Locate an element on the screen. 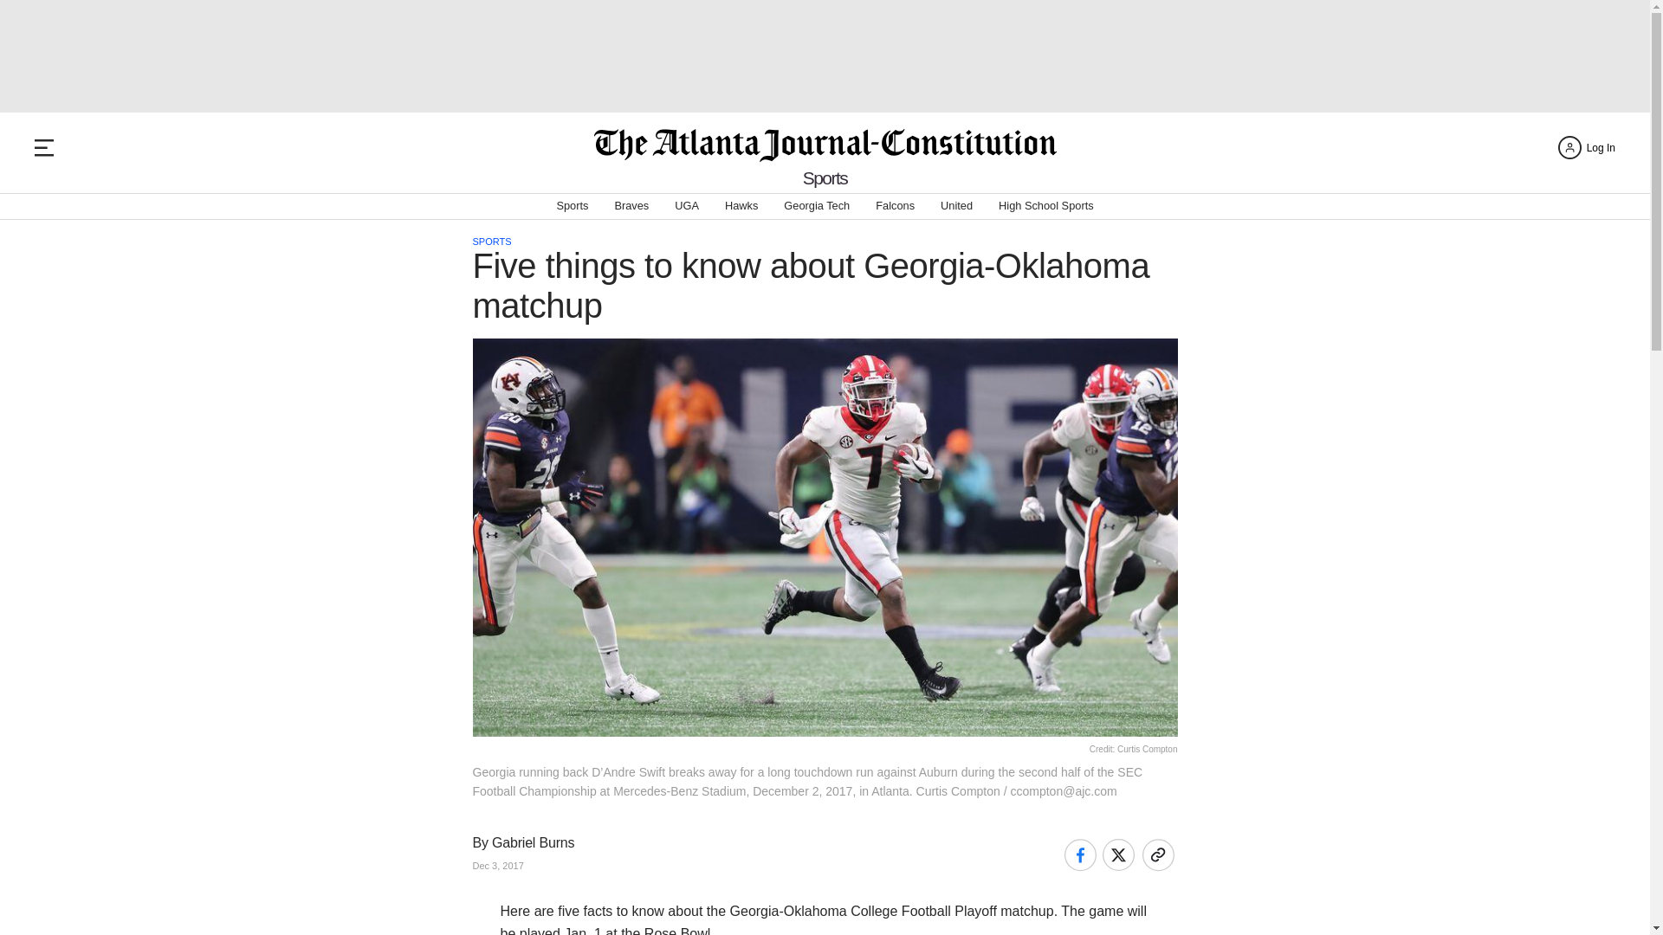 Image resolution: width=1663 pixels, height=935 pixels. High School Sports is located at coordinates (1046, 206).